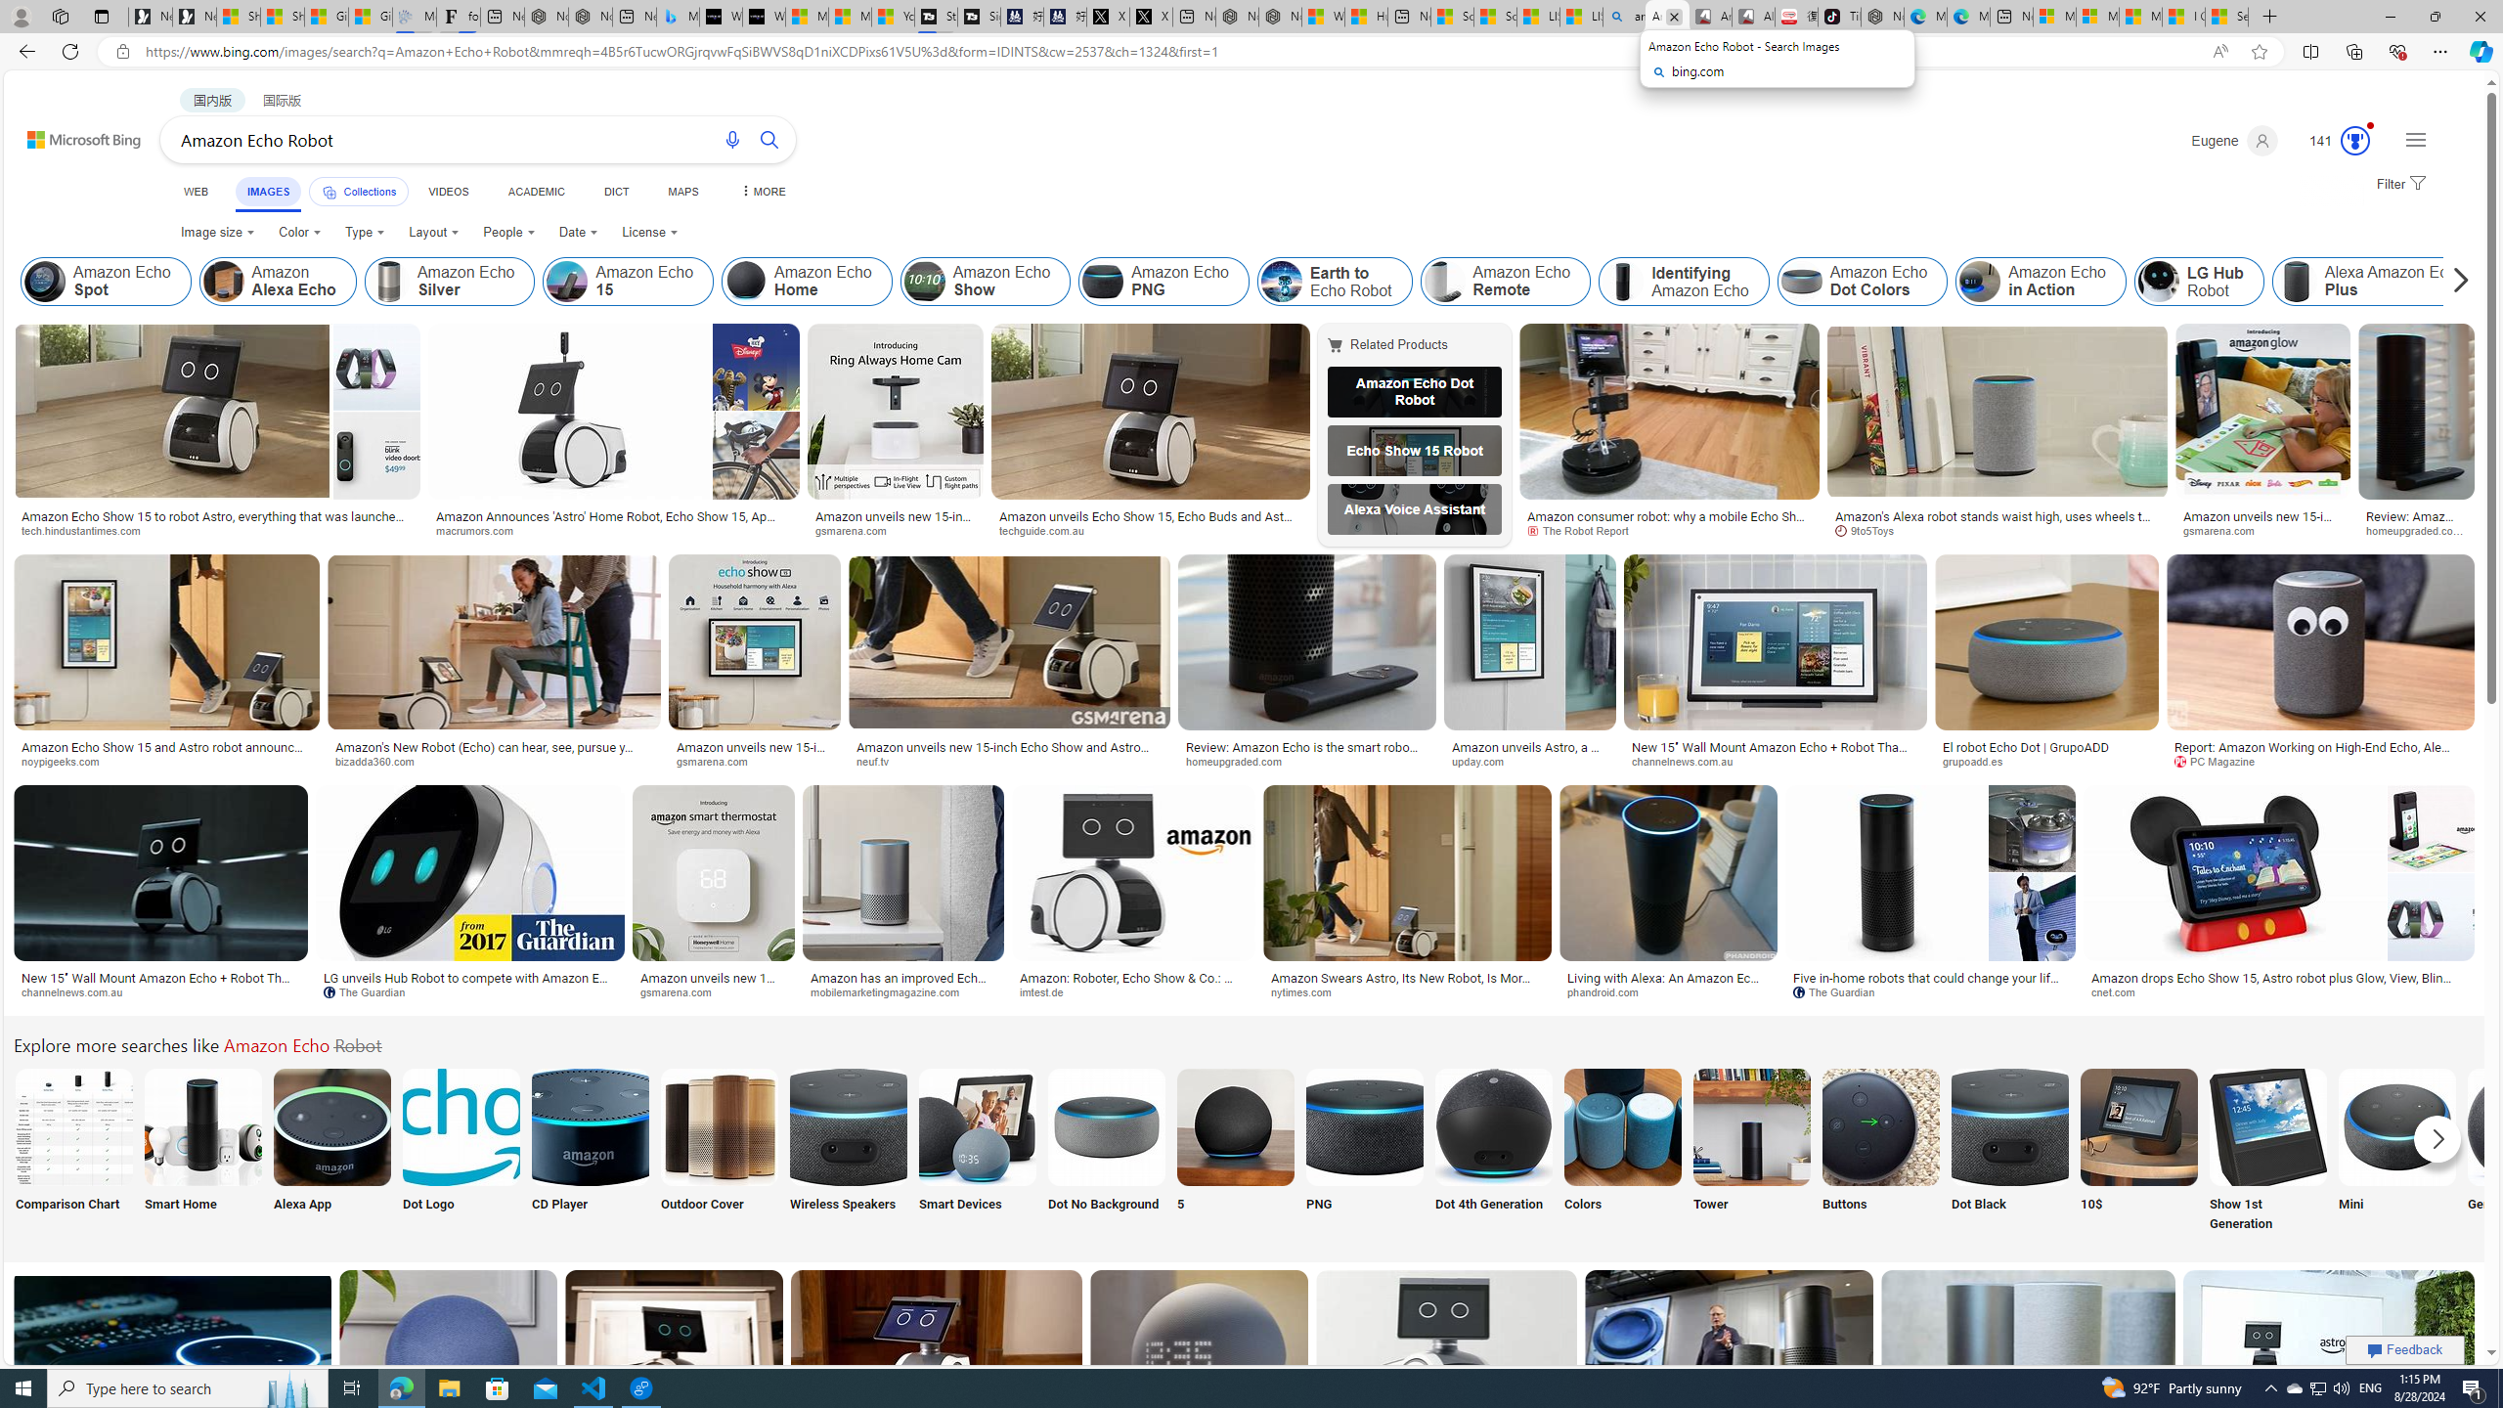  I want to click on Alexa Amazon Echo Plus, so click(2379, 282).